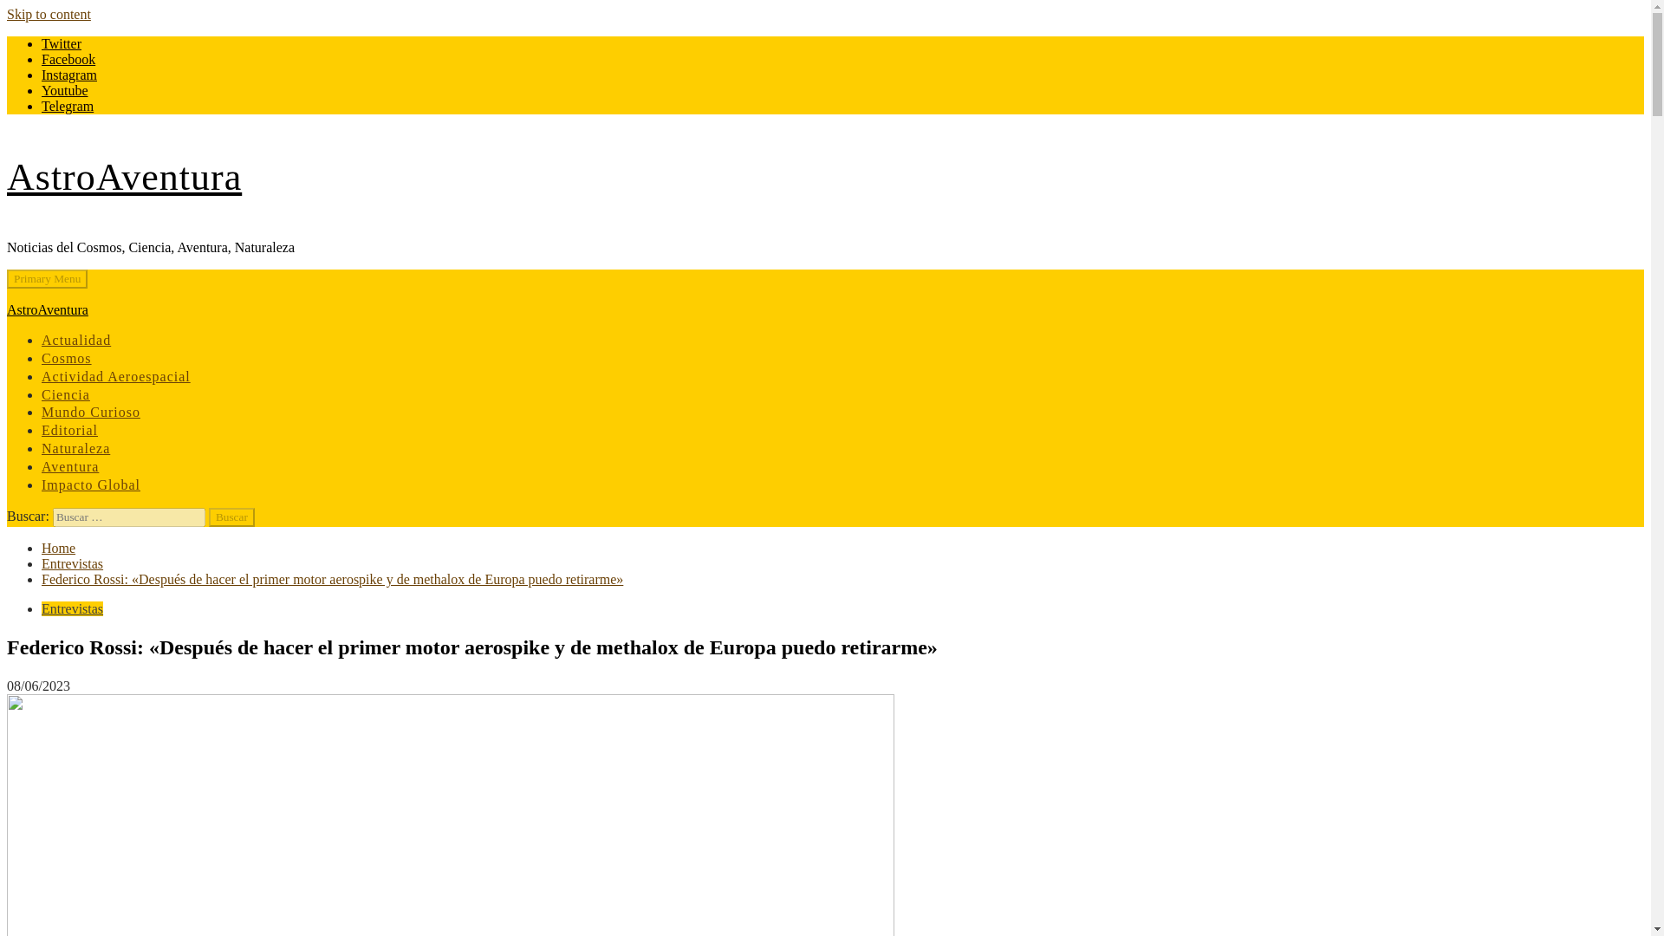  Describe the element at coordinates (47, 309) in the screenshot. I see `AstroAventura` at that location.